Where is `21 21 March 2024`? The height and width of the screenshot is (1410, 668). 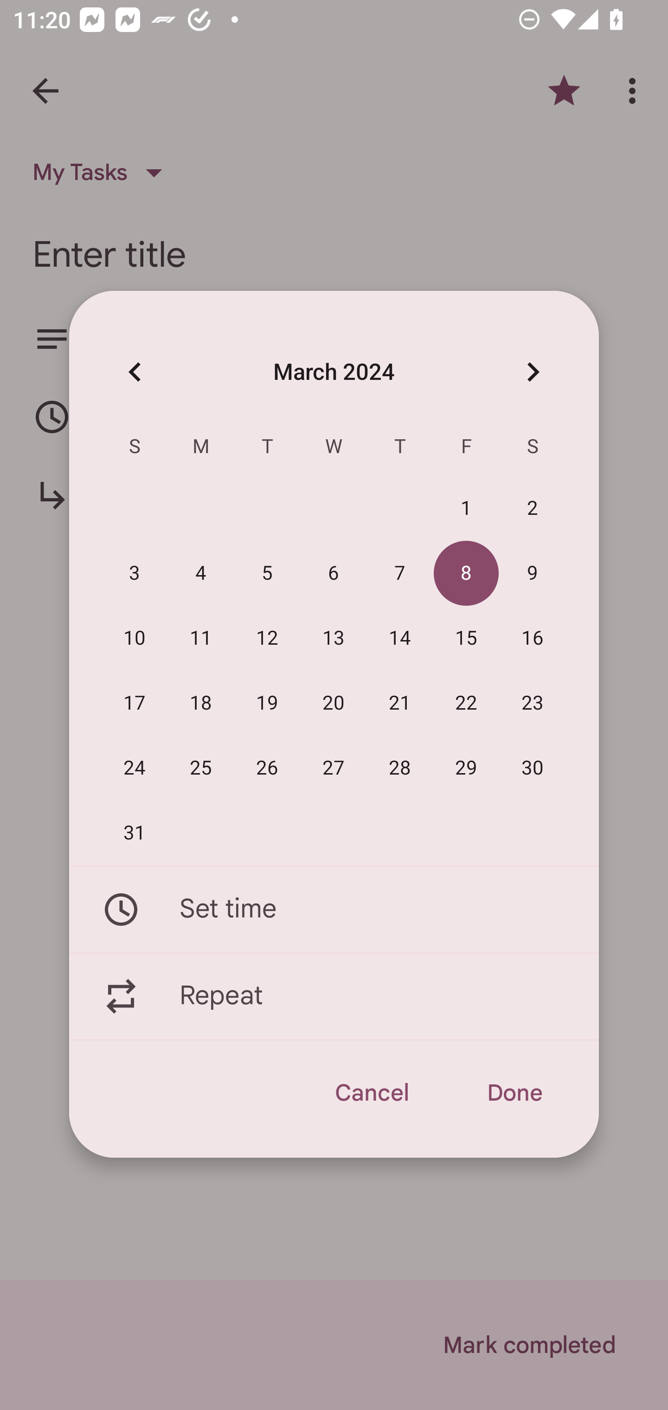
21 21 March 2024 is located at coordinates (400, 703).